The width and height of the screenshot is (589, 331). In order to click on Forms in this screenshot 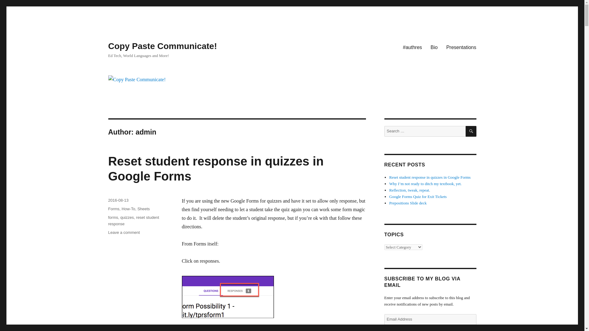, I will do `click(114, 209)`.